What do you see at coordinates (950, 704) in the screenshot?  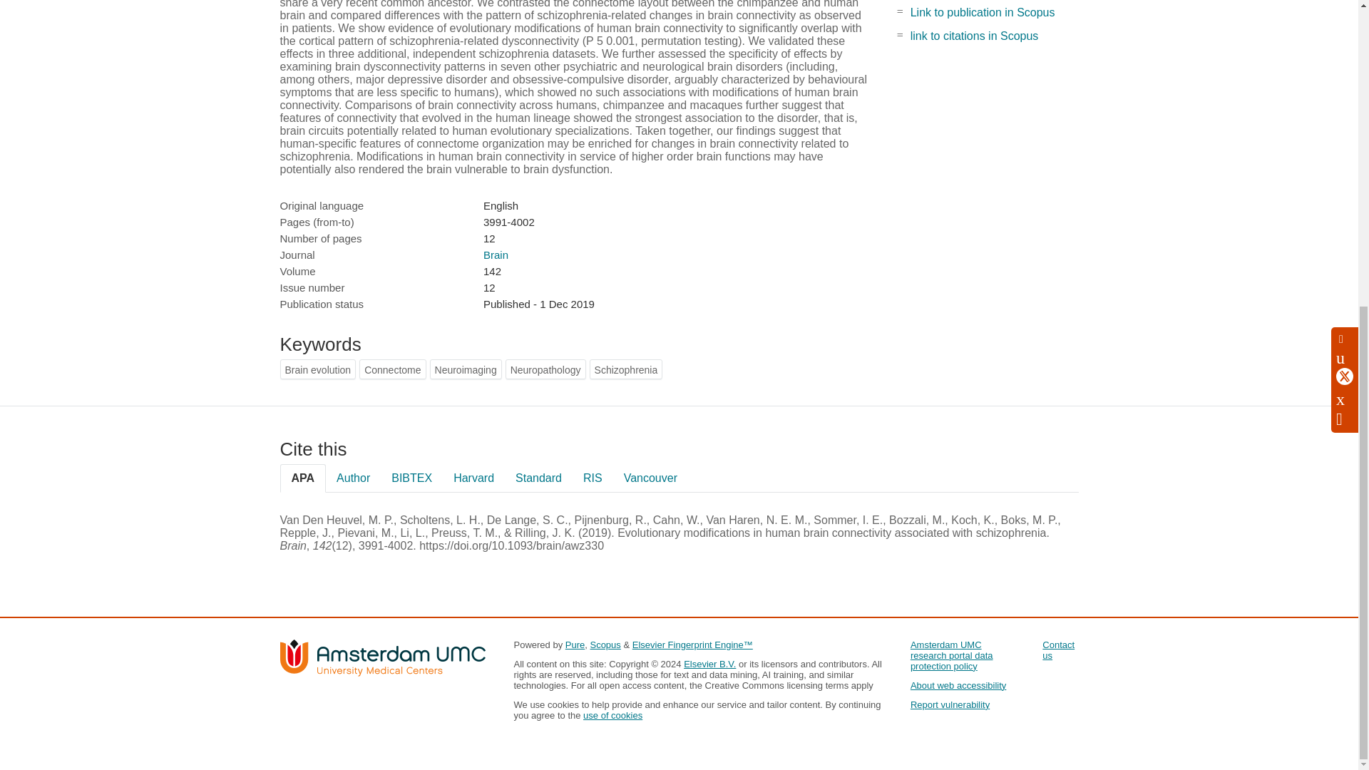 I see `Report vulnerability` at bounding box center [950, 704].